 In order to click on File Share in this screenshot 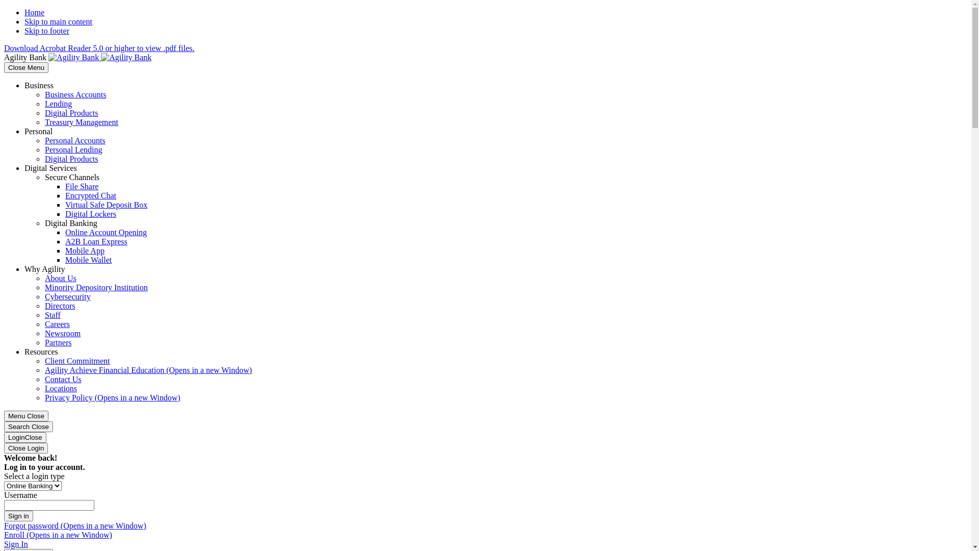, I will do `click(82, 186)`.